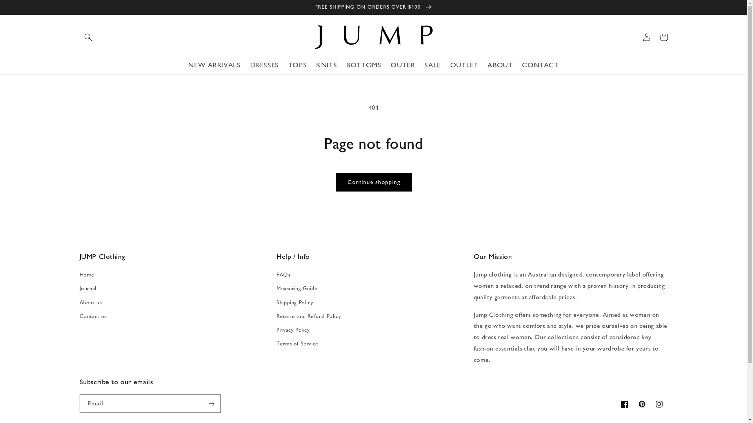 Image resolution: width=753 pixels, height=423 pixels. I want to click on ABOUT, so click(500, 65).